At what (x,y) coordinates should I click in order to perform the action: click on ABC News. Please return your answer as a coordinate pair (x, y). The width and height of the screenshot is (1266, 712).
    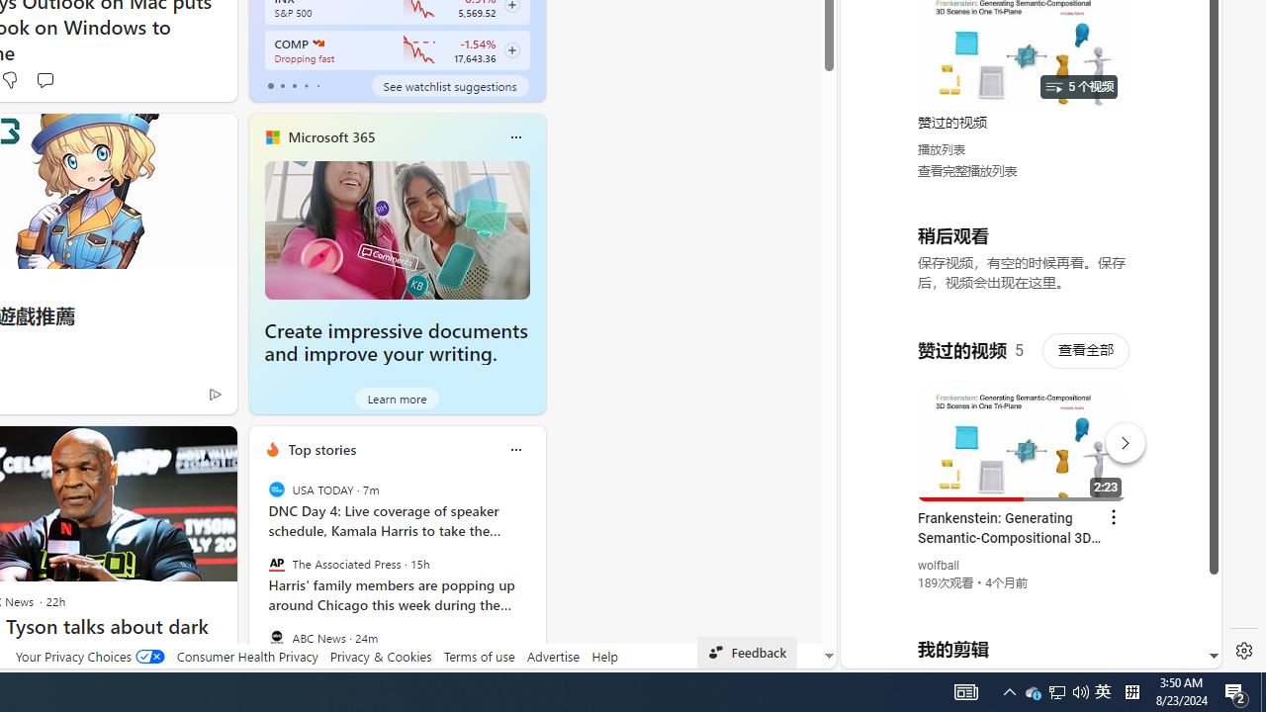
    Looking at the image, I should click on (277, 637).